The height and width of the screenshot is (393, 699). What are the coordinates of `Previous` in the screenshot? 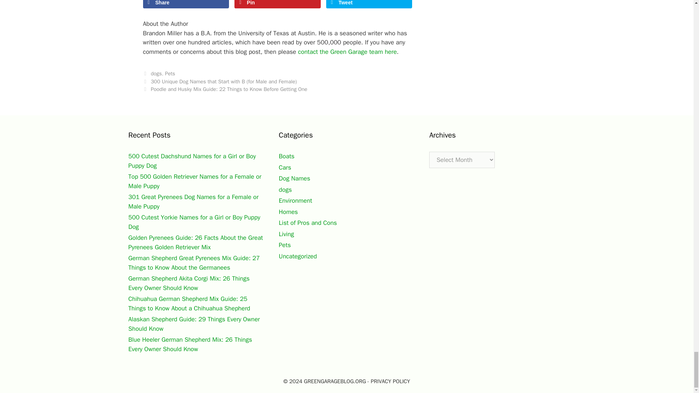 It's located at (219, 82).